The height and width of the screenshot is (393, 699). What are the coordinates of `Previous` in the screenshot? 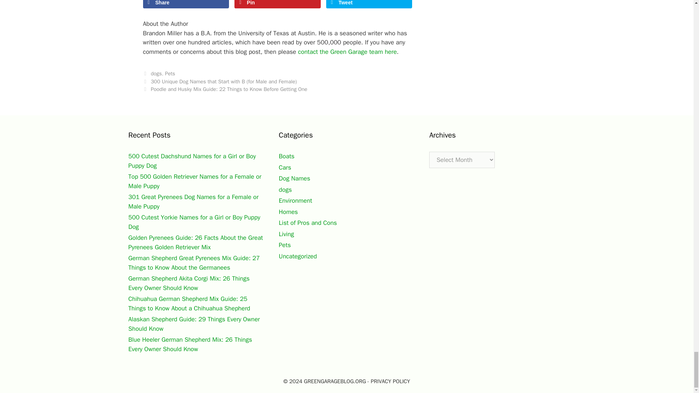 It's located at (219, 82).